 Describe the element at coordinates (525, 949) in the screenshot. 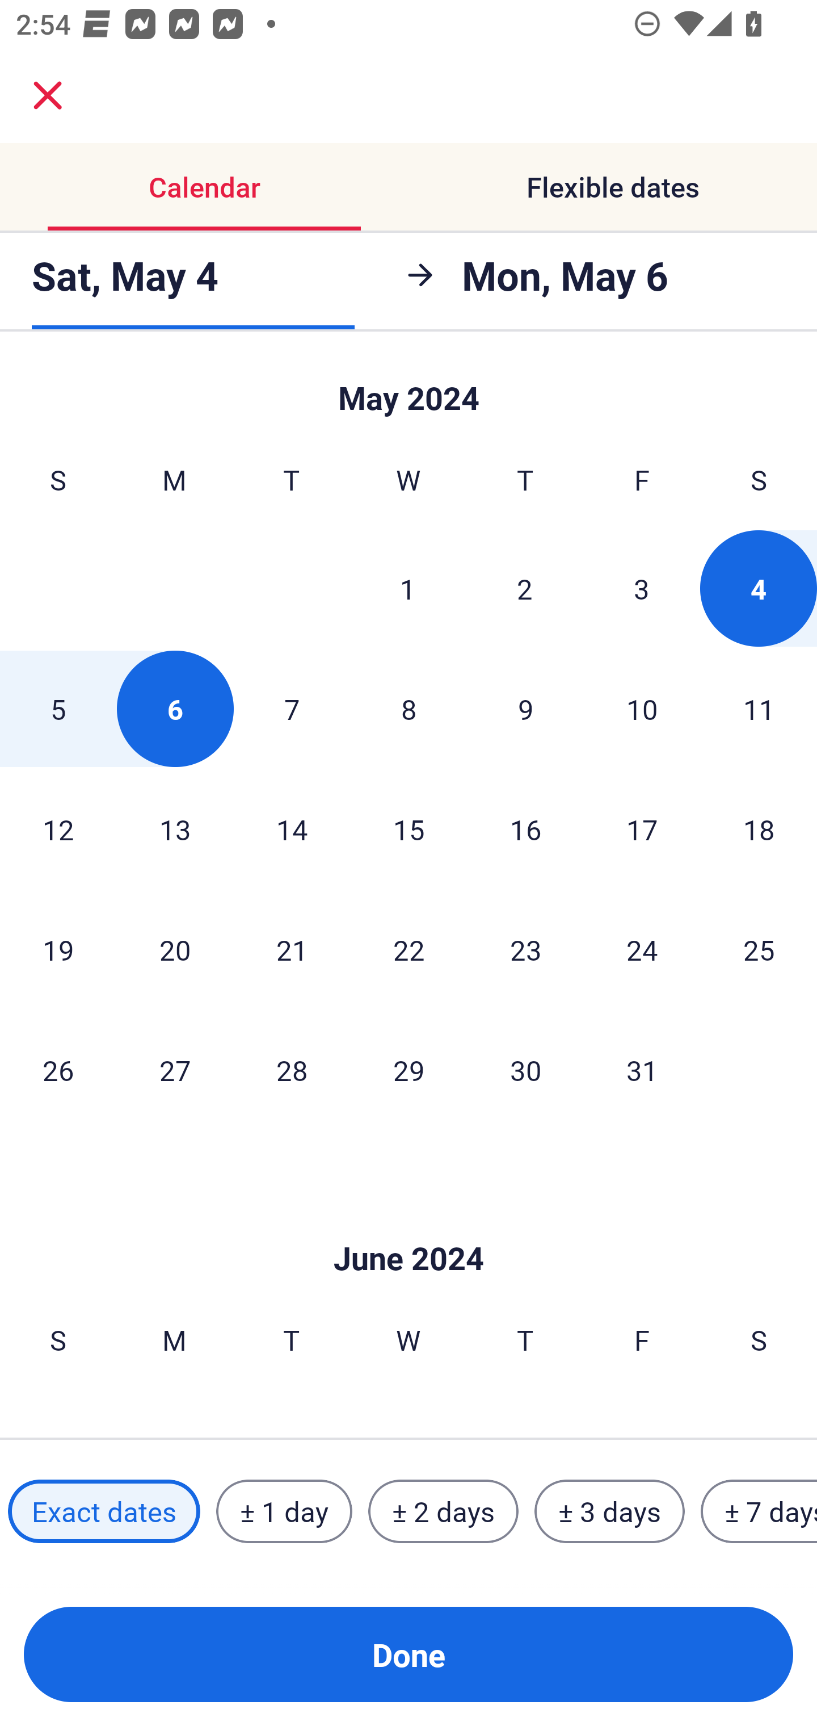

I see `23 Thursday, May 23, 2024` at that location.